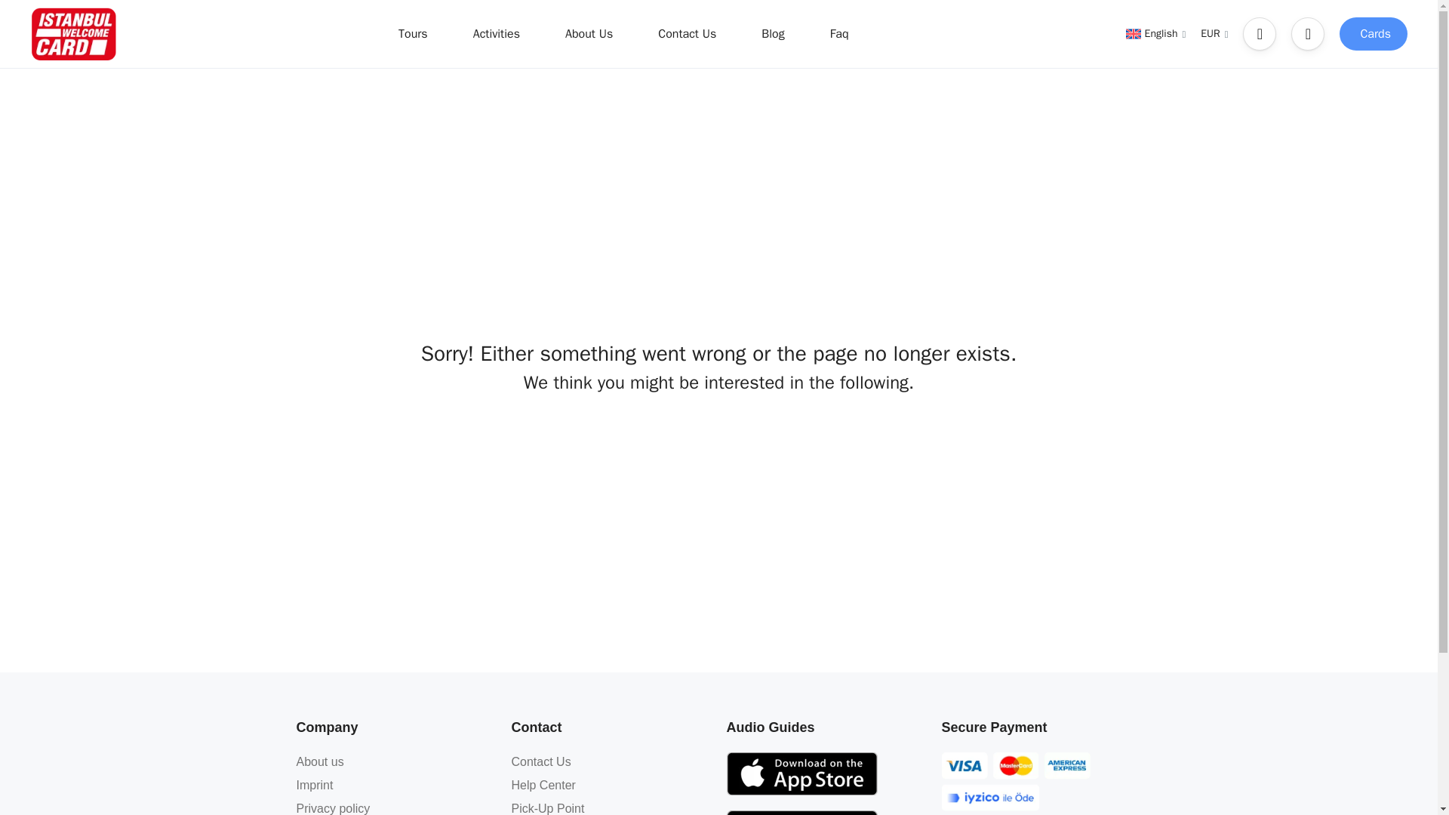  What do you see at coordinates (543, 785) in the screenshot?
I see `Help Center` at bounding box center [543, 785].